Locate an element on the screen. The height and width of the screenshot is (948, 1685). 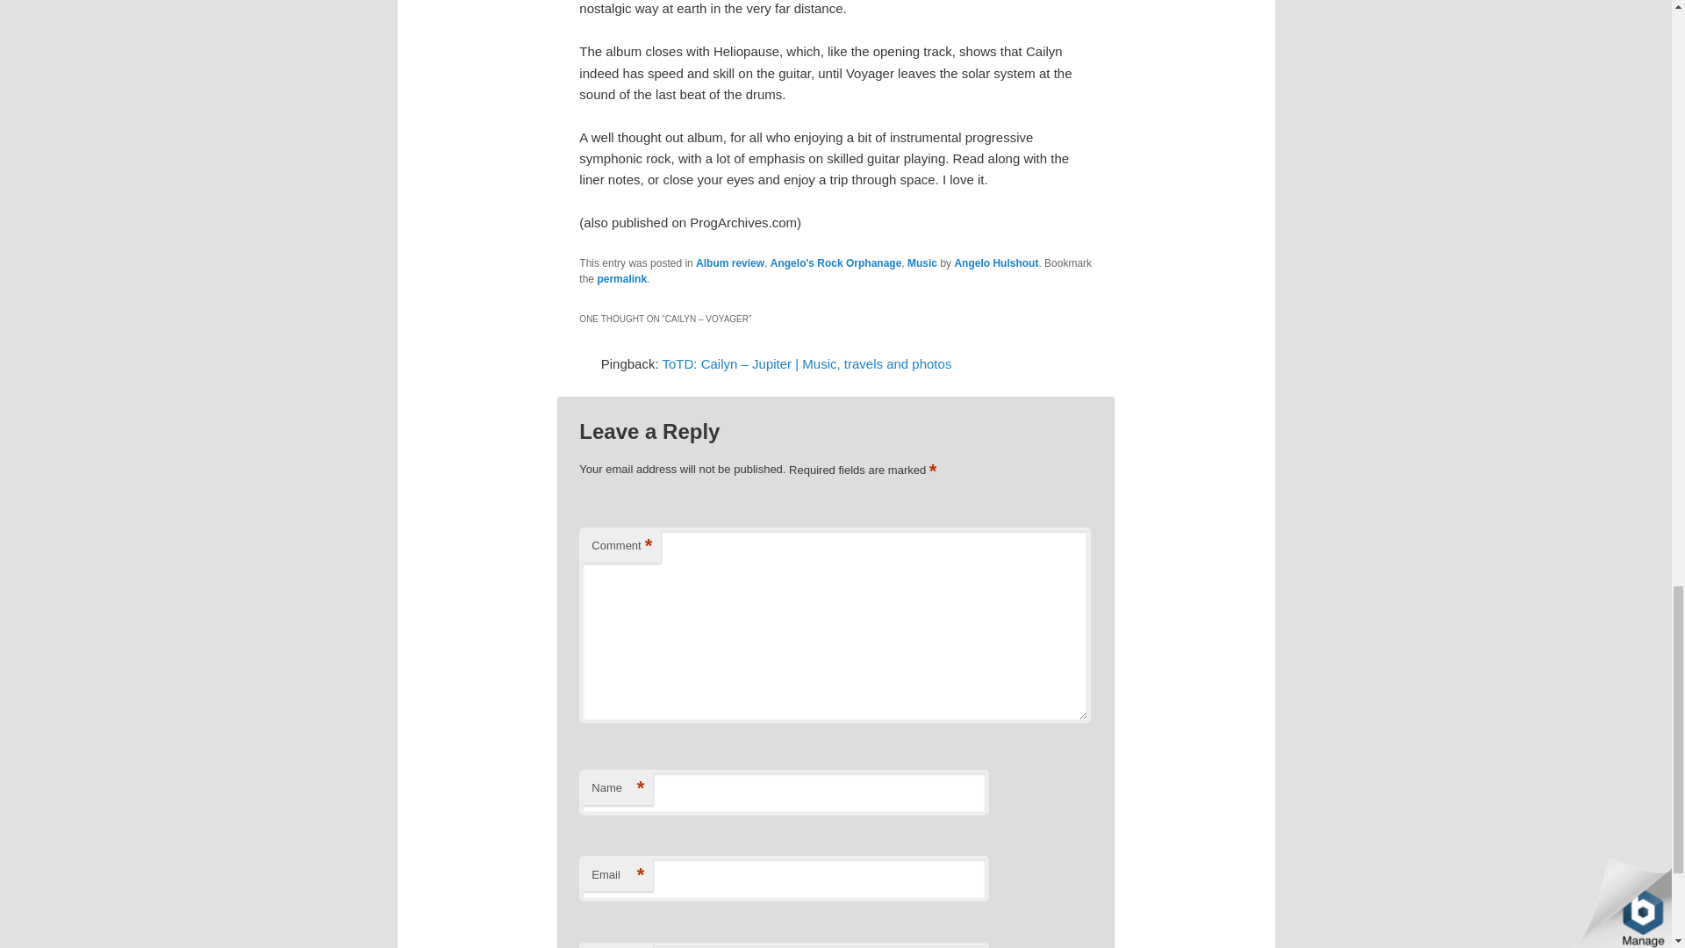
Album review is located at coordinates (730, 262).